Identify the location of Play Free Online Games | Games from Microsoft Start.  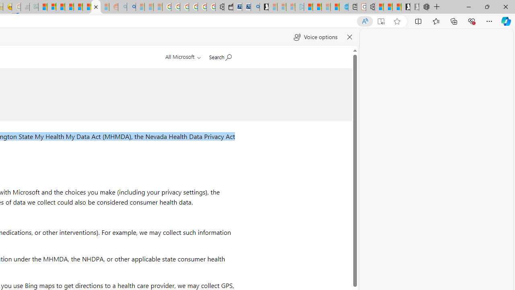
(406, 7).